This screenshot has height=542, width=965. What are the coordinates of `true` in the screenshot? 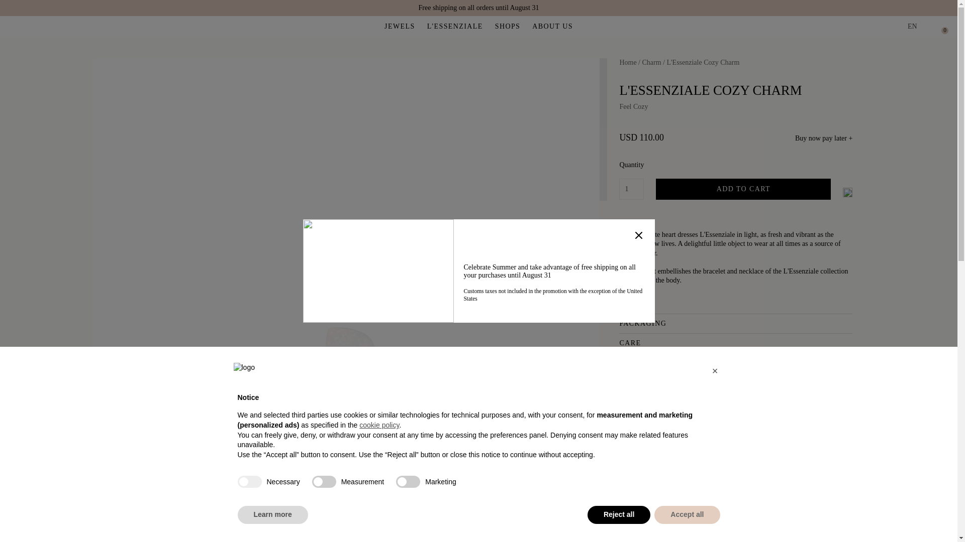 It's located at (249, 482).